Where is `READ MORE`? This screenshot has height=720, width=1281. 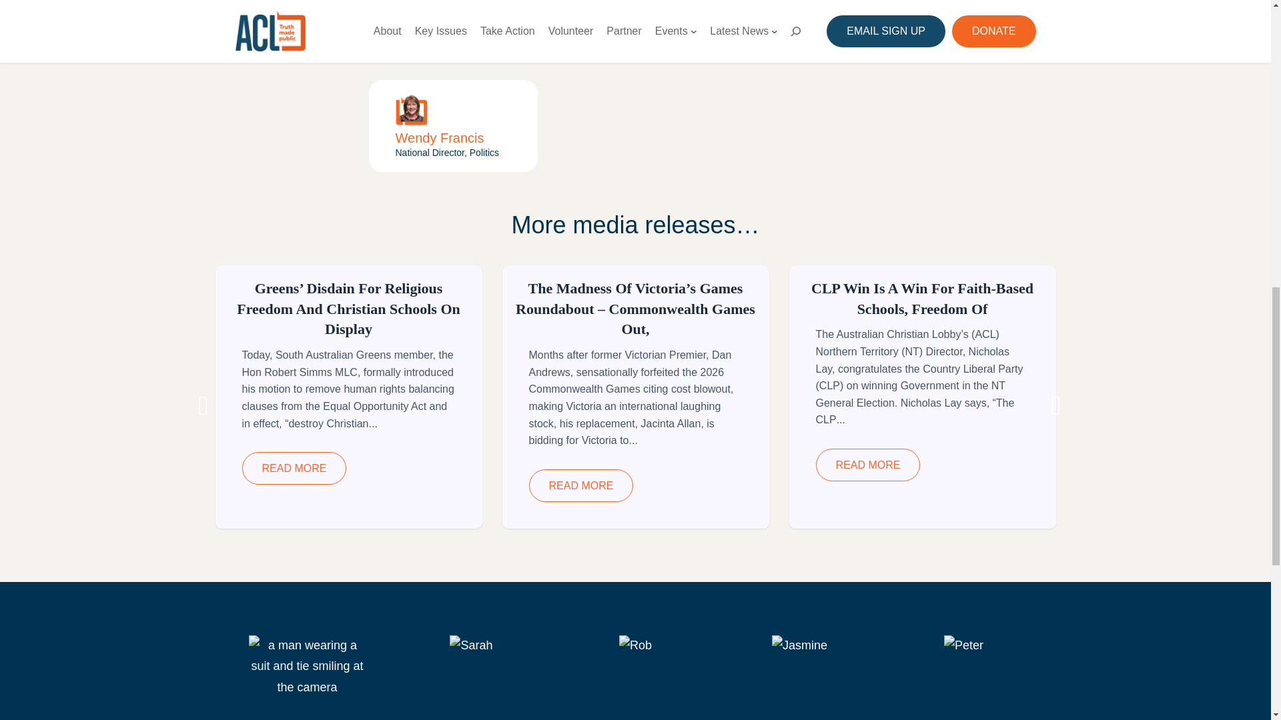
READ MORE is located at coordinates (294, 468).